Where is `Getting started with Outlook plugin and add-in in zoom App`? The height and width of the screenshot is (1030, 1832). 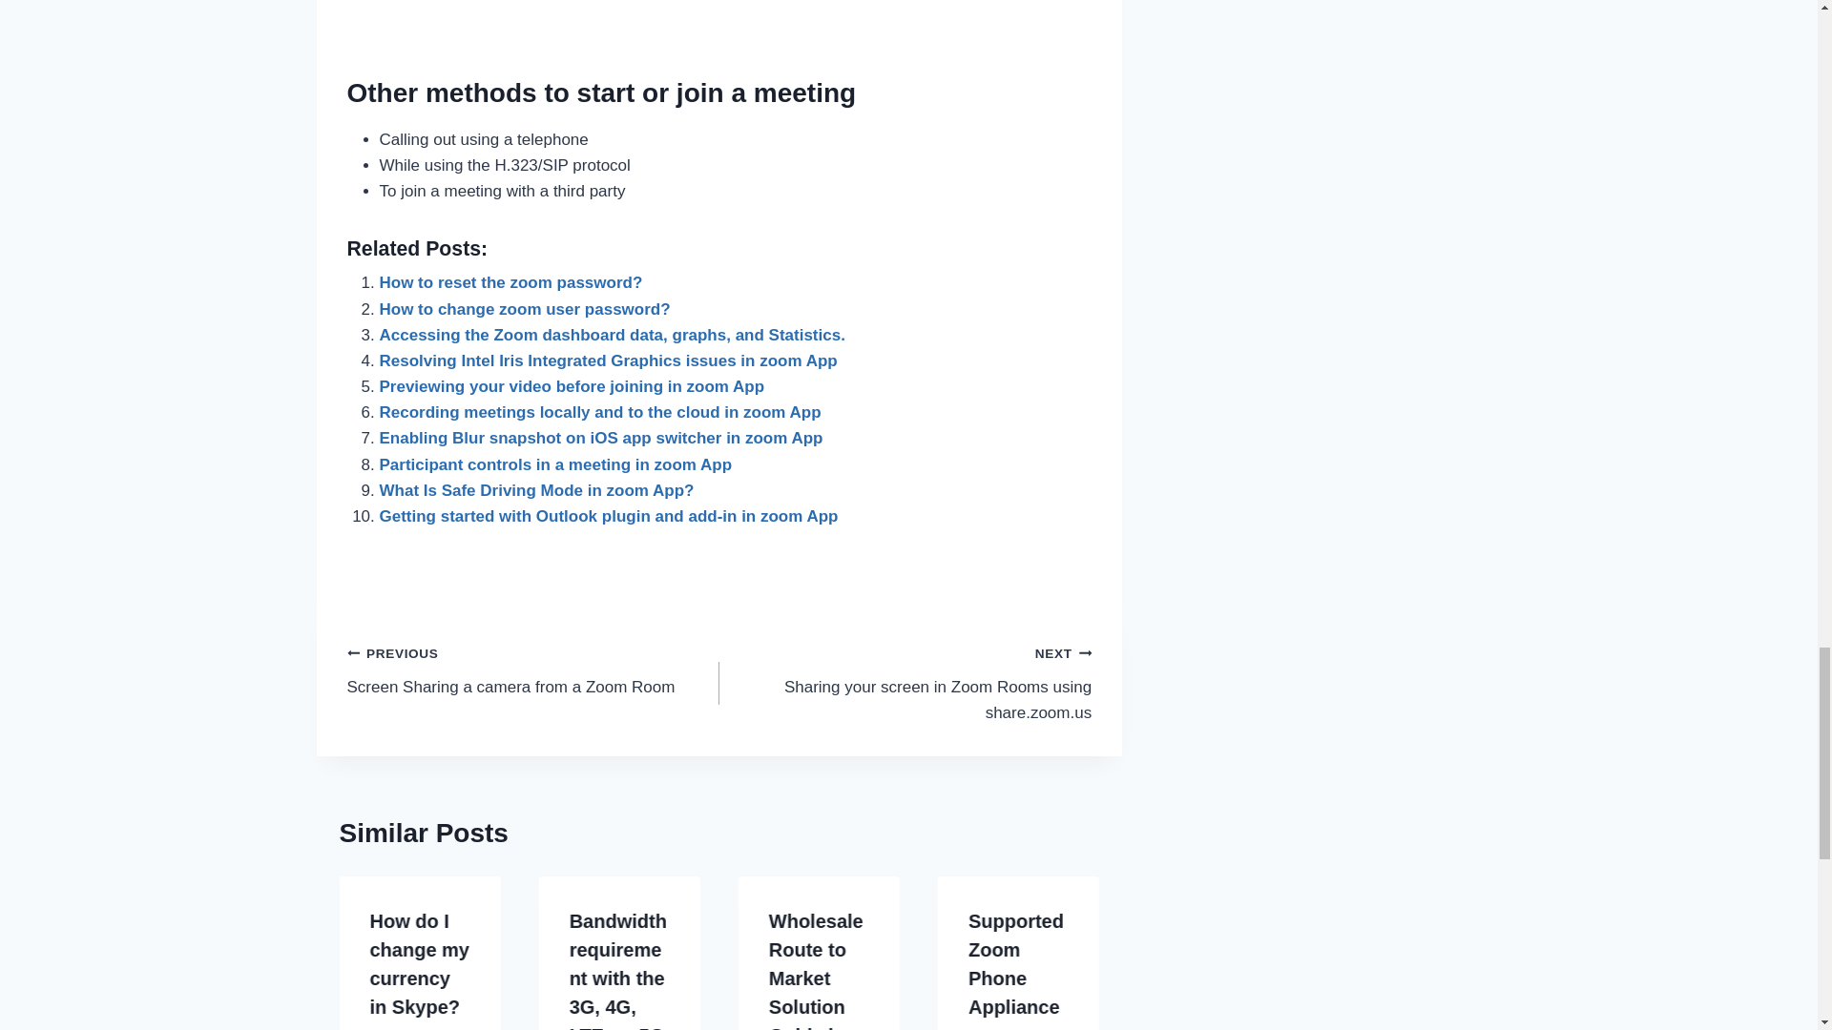
Getting started with Outlook plugin and add-in in zoom App is located at coordinates (609, 516).